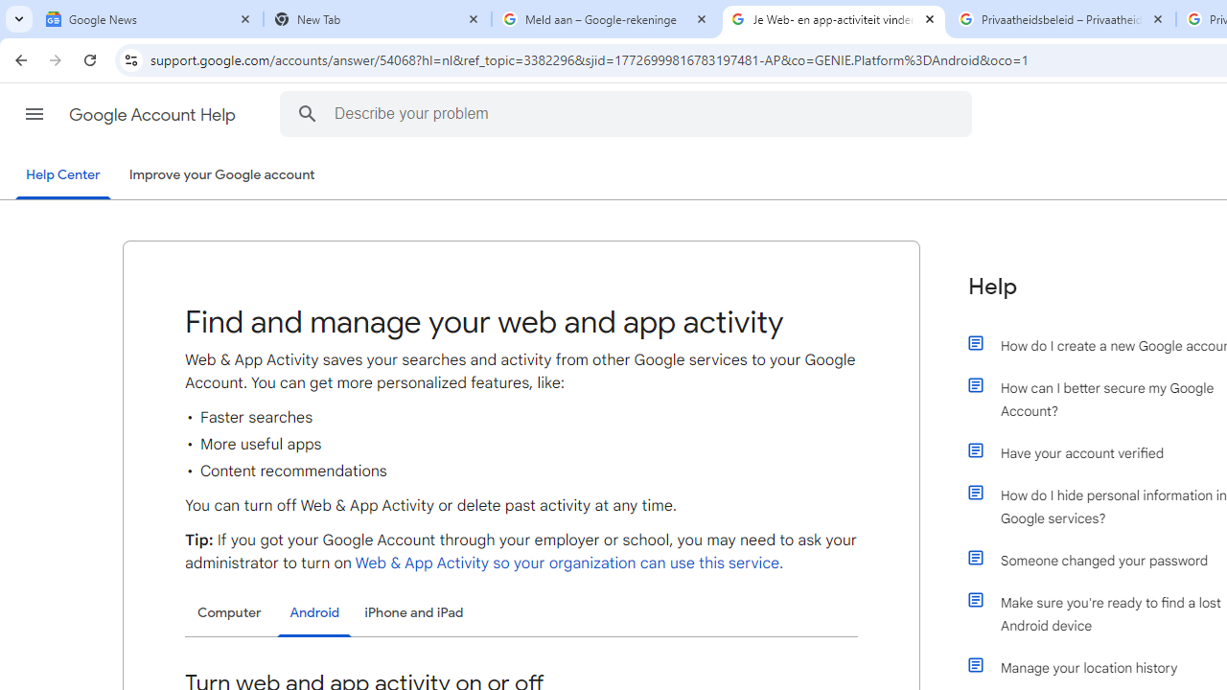 The width and height of the screenshot is (1227, 690). What do you see at coordinates (378, 19) in the screenshot?
I see `New Tab` at bounding box center [378, 19].